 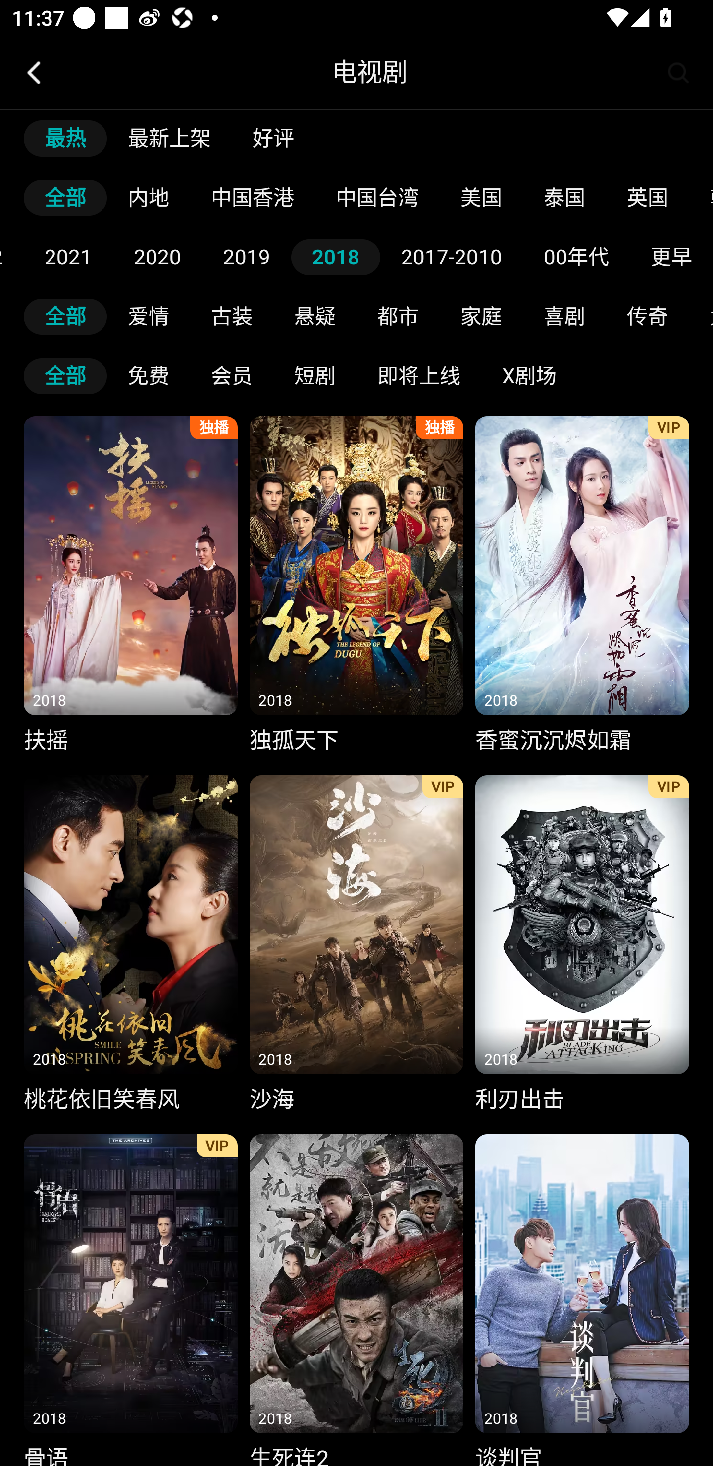 I want to click on 2019, so click(x=246, y=257).